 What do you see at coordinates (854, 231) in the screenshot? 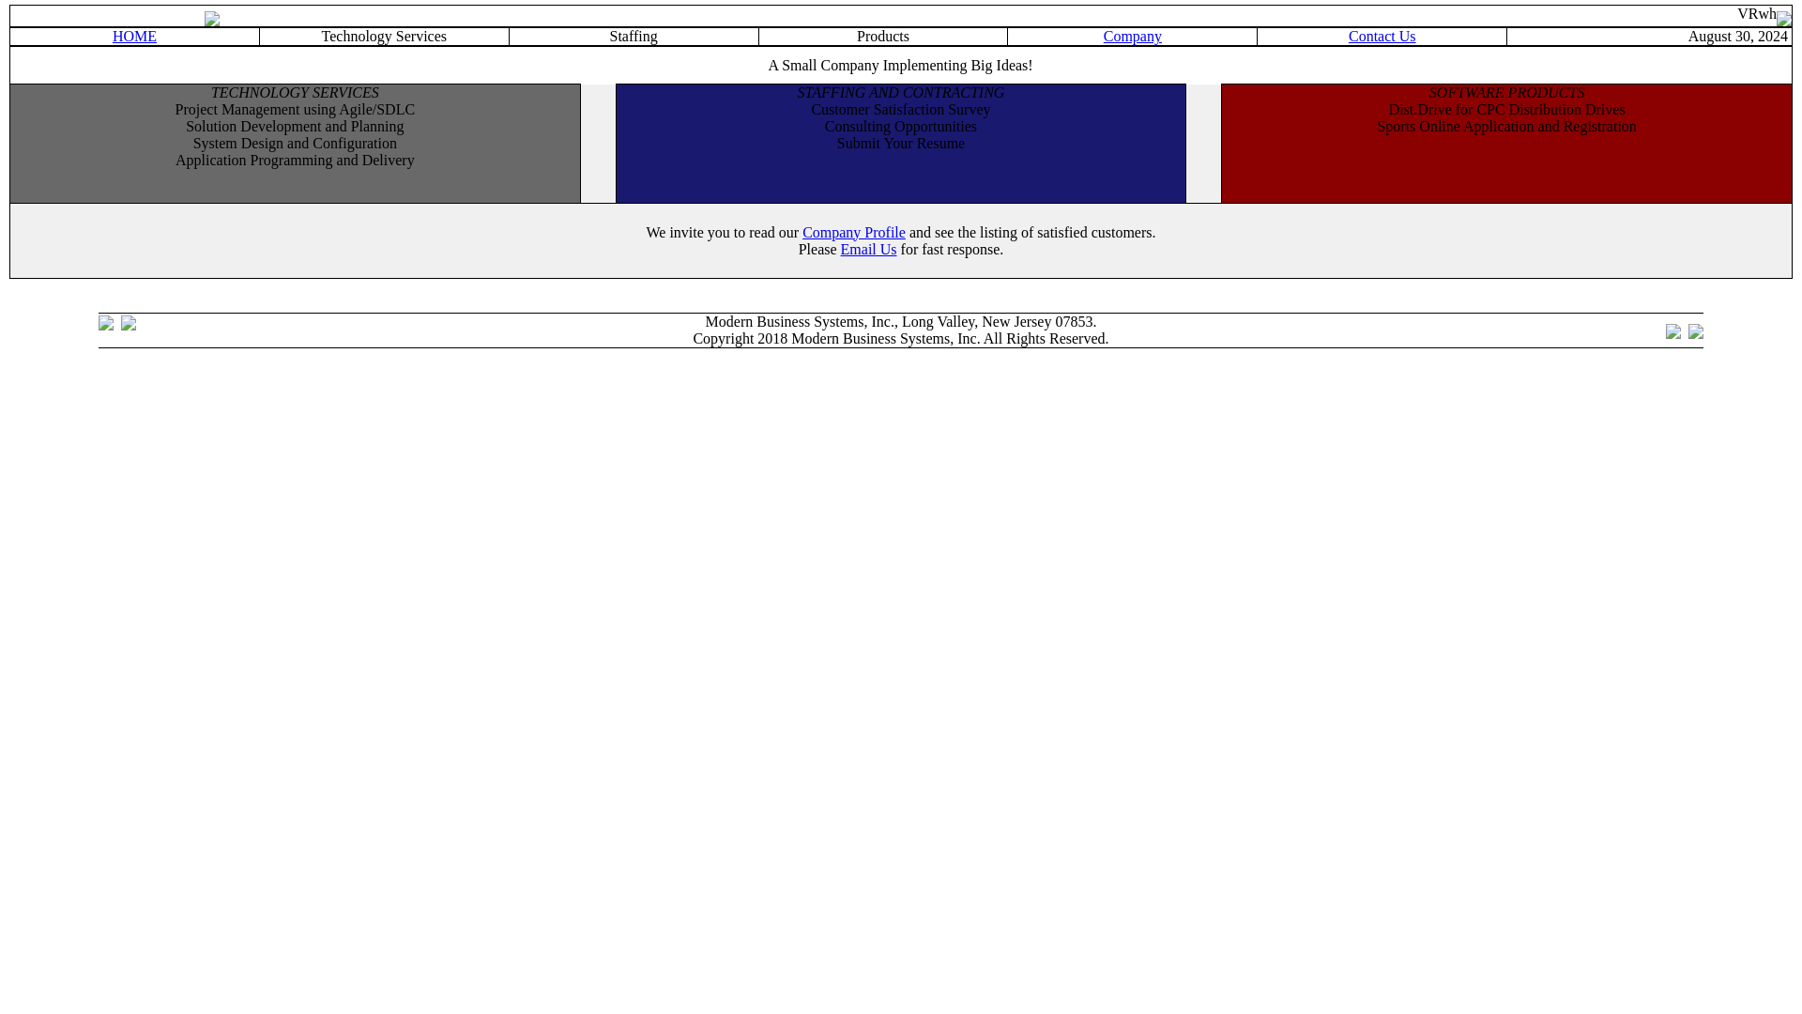
I see `Company Profile` at bounding box center [854, 231].